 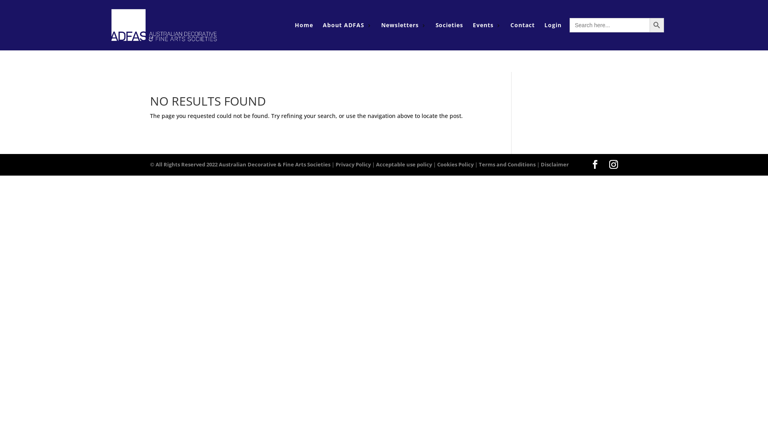 What do you see at coordinates (400, 25) in the screenshot?
I see `Newsletters` at bounding box center [400, 25].